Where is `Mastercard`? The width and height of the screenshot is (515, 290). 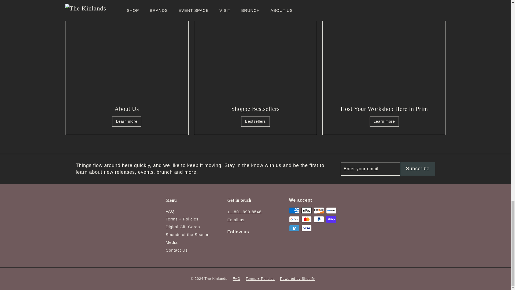
Mastercard is located at coordinates (306, 219).